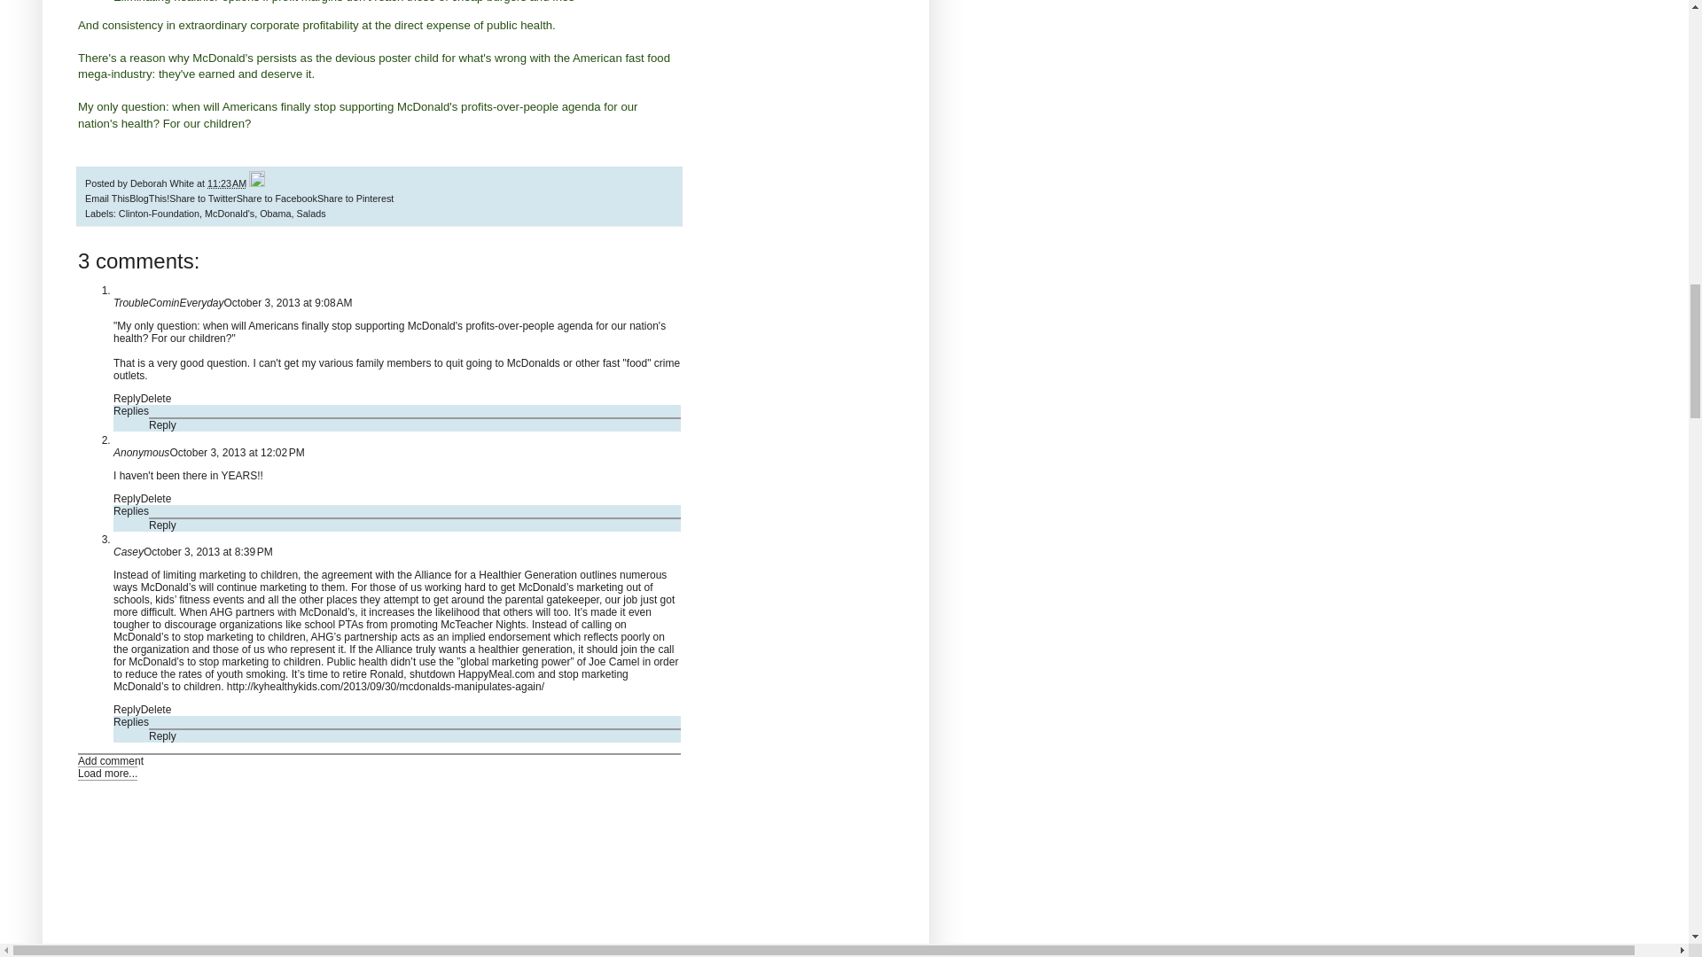 This screenshot has width=1702, height=957. I want to click on Reply, so click(163, 425).